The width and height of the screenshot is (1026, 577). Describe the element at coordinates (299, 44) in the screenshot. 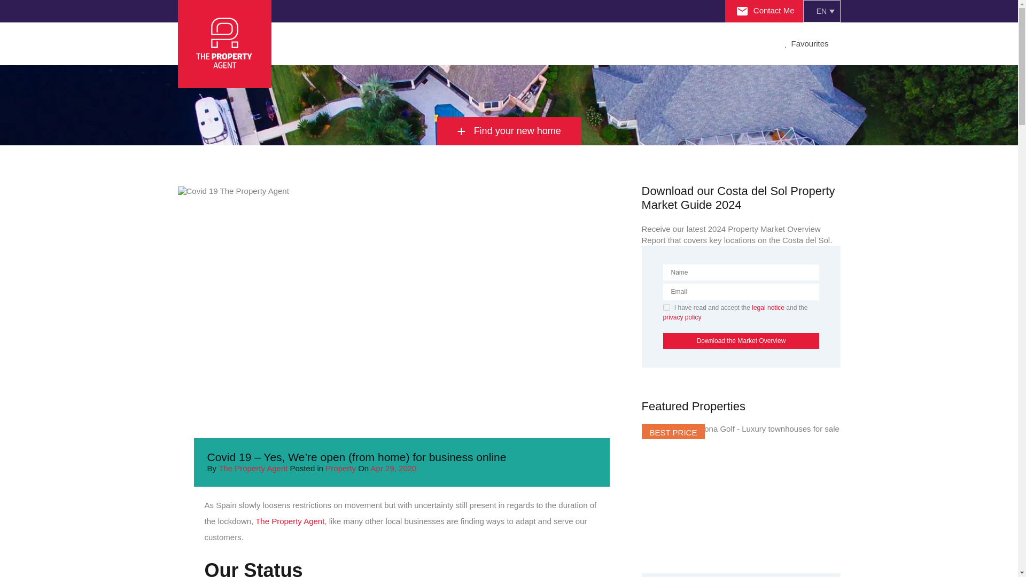

I see `Home` at that location.